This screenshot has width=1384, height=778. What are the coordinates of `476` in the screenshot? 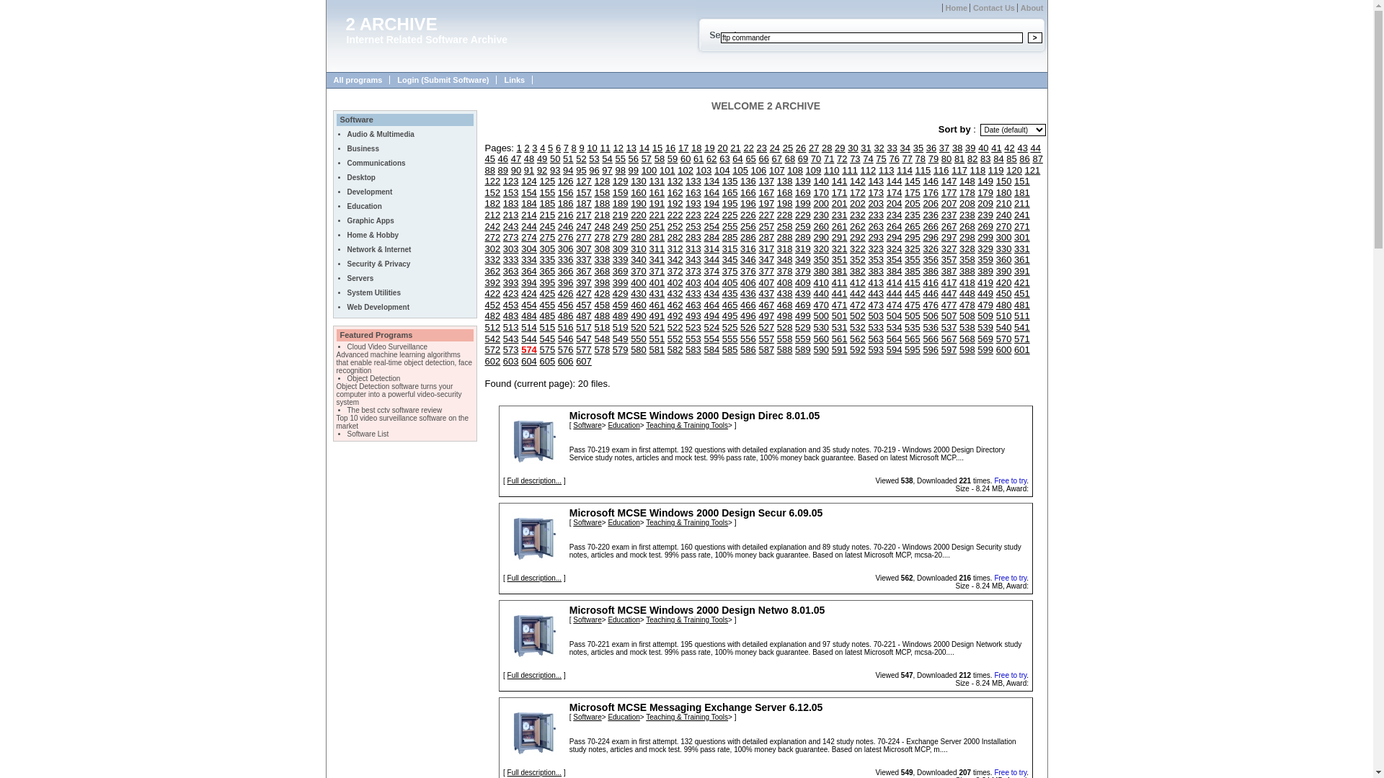 It's located at (931, 305).